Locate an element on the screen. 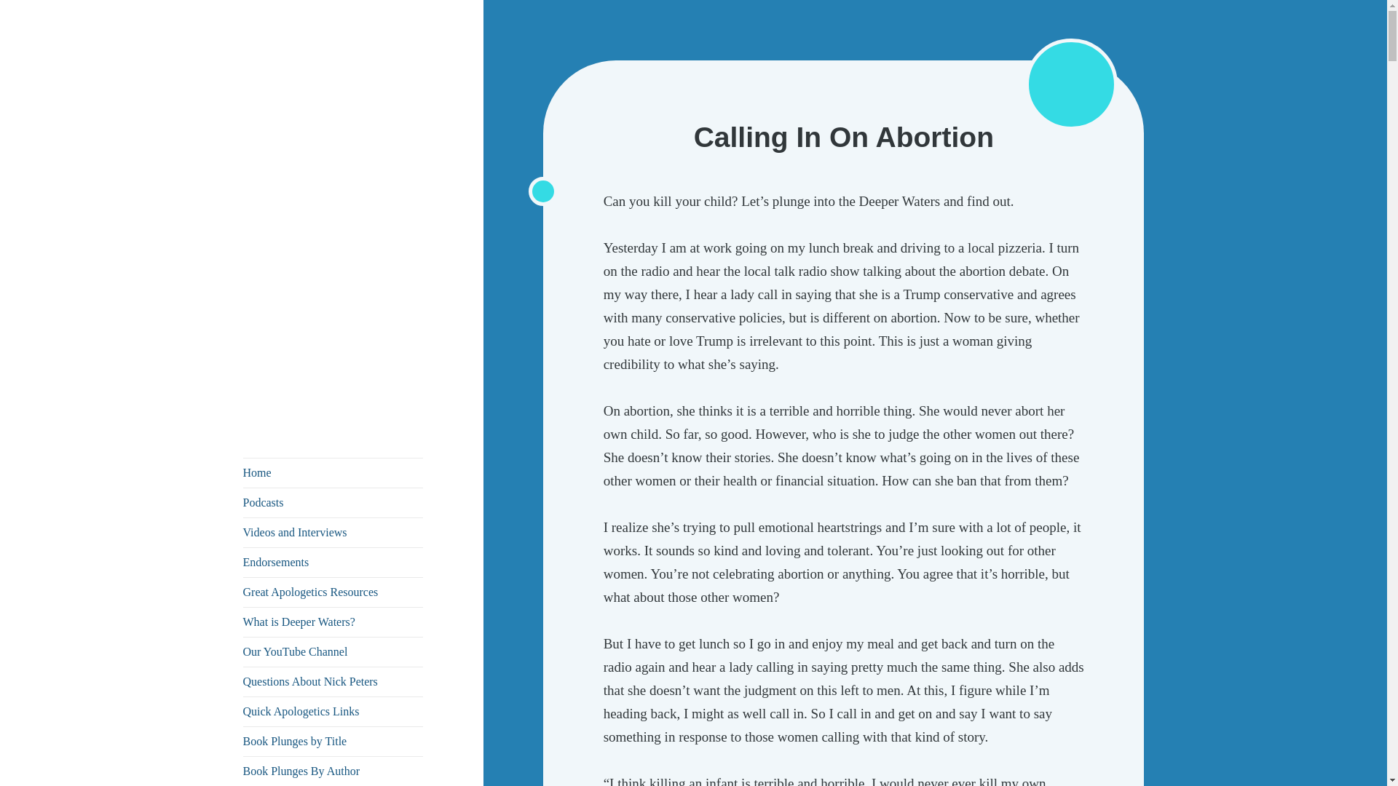 This screenshot has width=1398, height=786. Book Plunges by Title is located at coordinates (333, 741).